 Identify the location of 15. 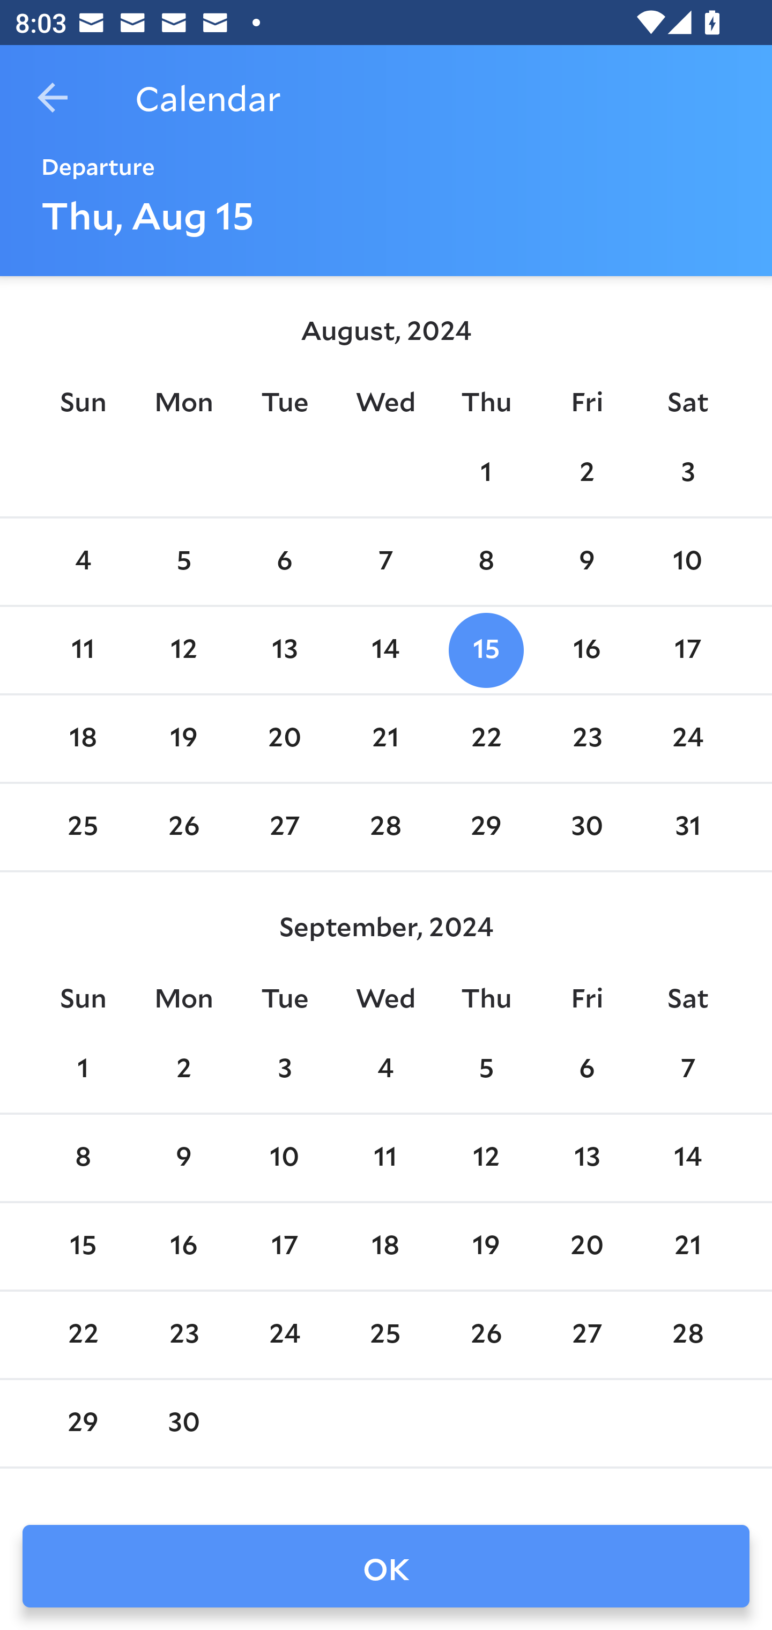
(486, 650).